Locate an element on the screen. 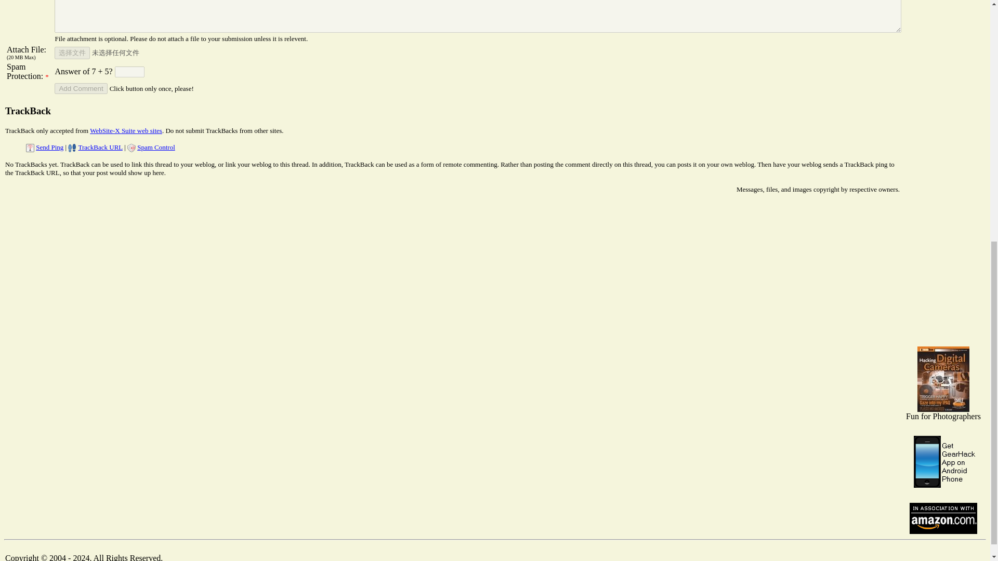 Image resolution: width=998 pixels, height=561 pixels. TrackBack is located at coordinates (28, 111).